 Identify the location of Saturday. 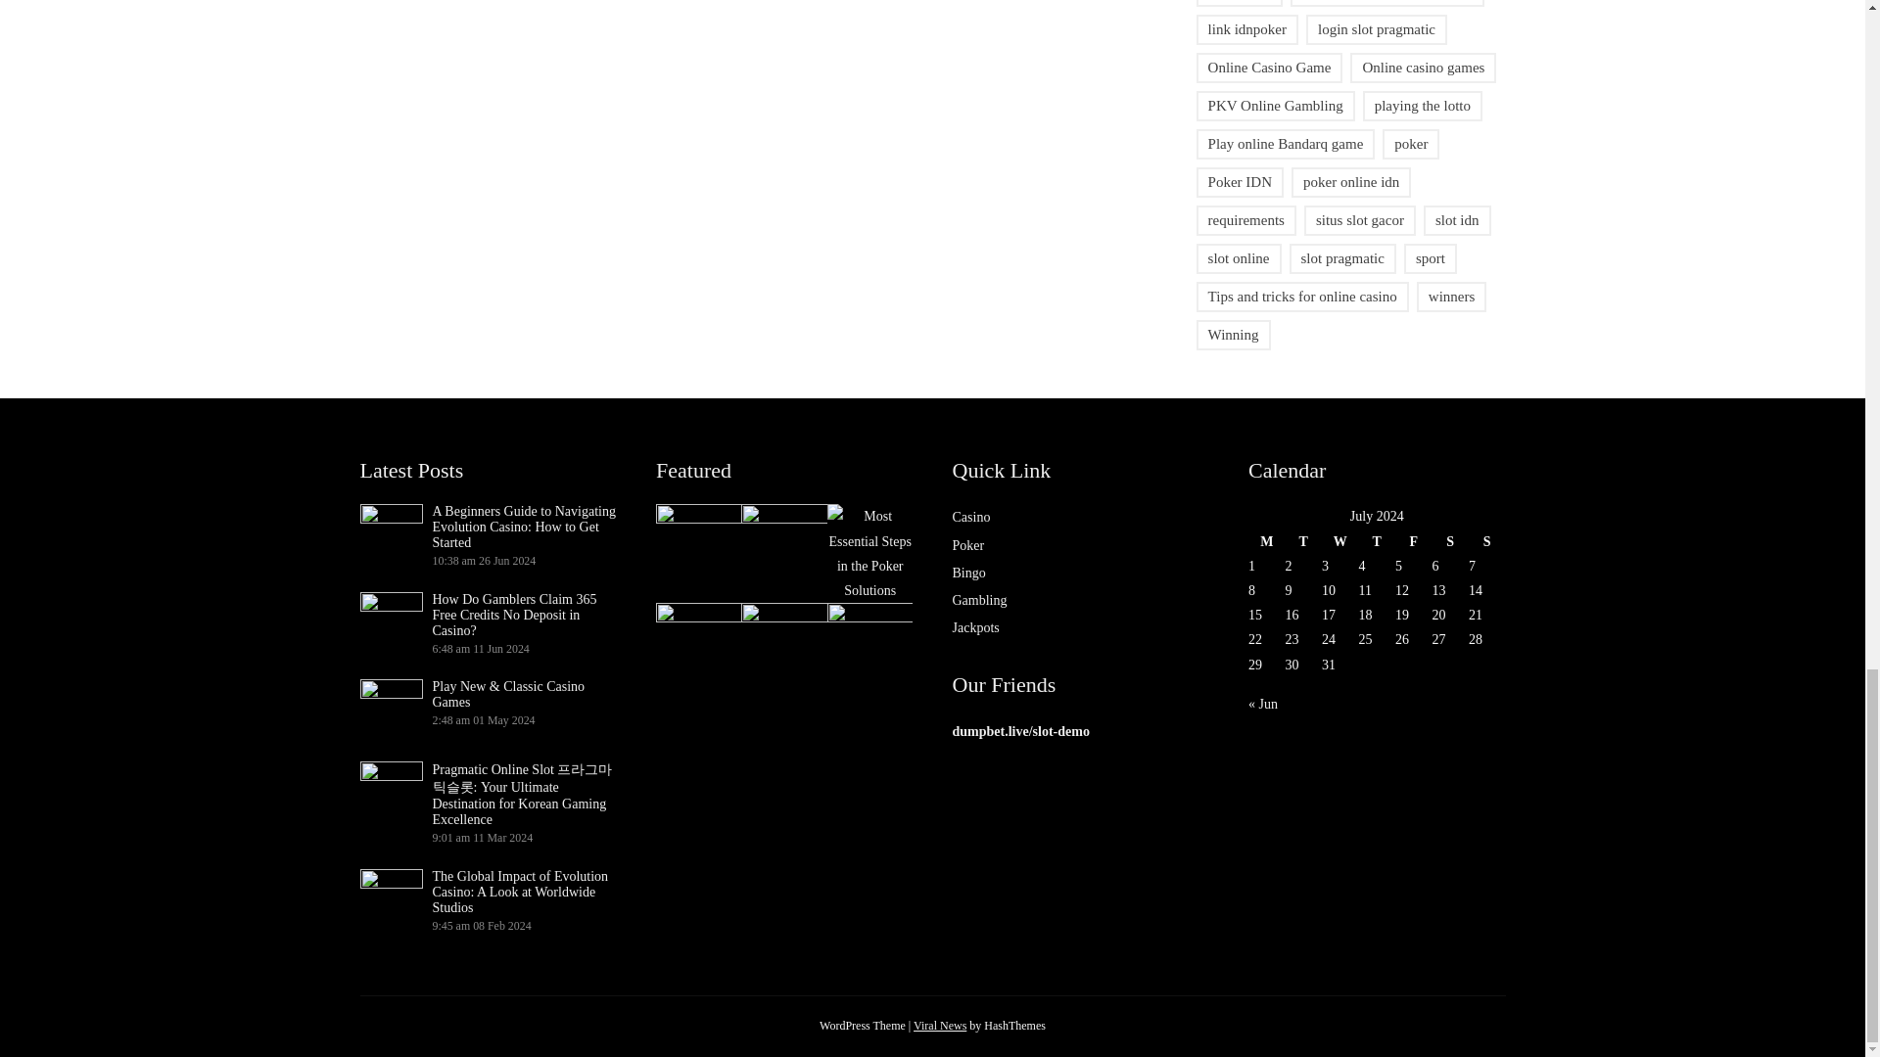
(1449, 541).